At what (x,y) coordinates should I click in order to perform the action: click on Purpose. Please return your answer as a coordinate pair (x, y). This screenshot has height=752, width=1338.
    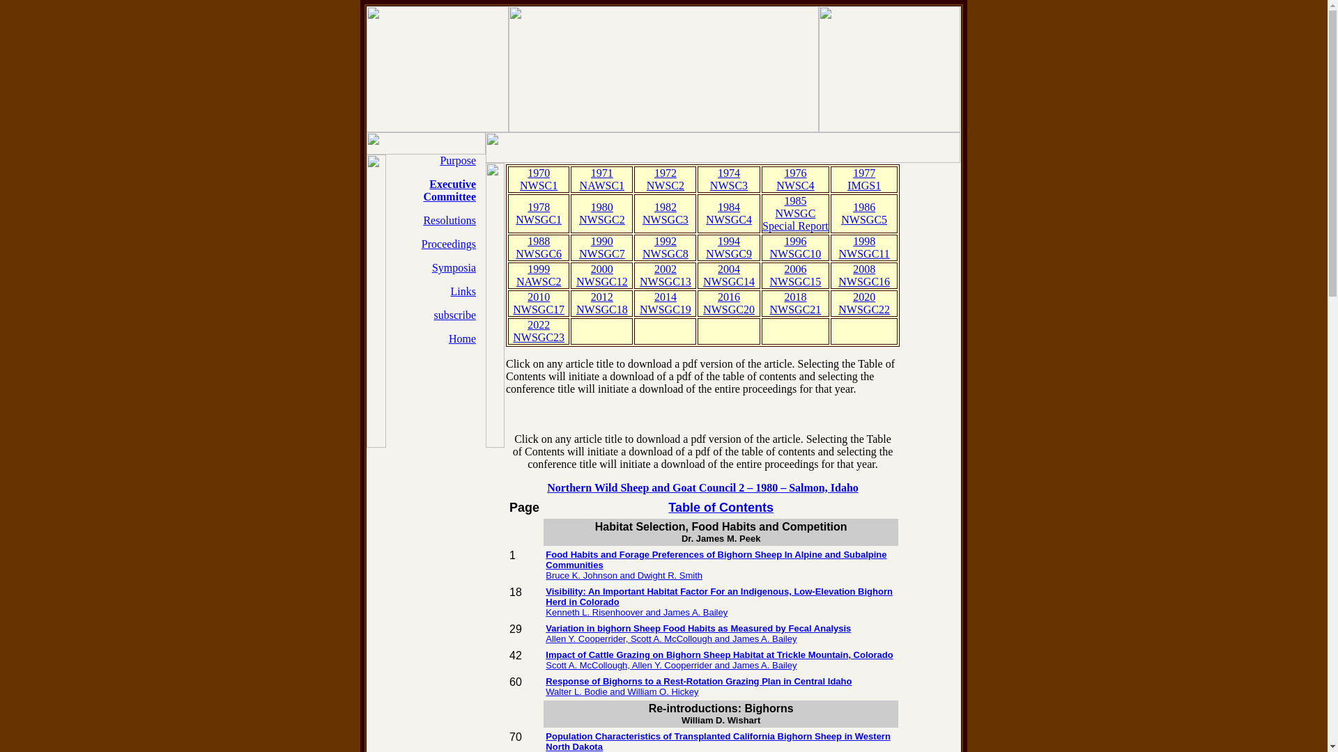
    Looking at the image, I should click on (458, 160).